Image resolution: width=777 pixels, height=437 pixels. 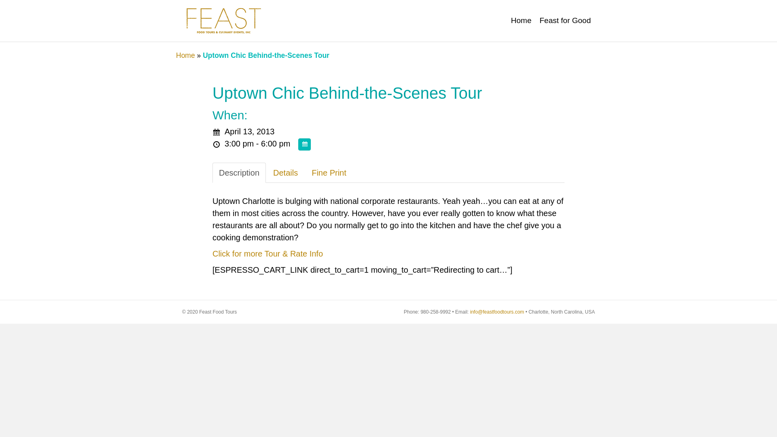 What do you see at coordinates (521, 20) in the screenshot?
I see `Home` at bounding box center [521, 20].